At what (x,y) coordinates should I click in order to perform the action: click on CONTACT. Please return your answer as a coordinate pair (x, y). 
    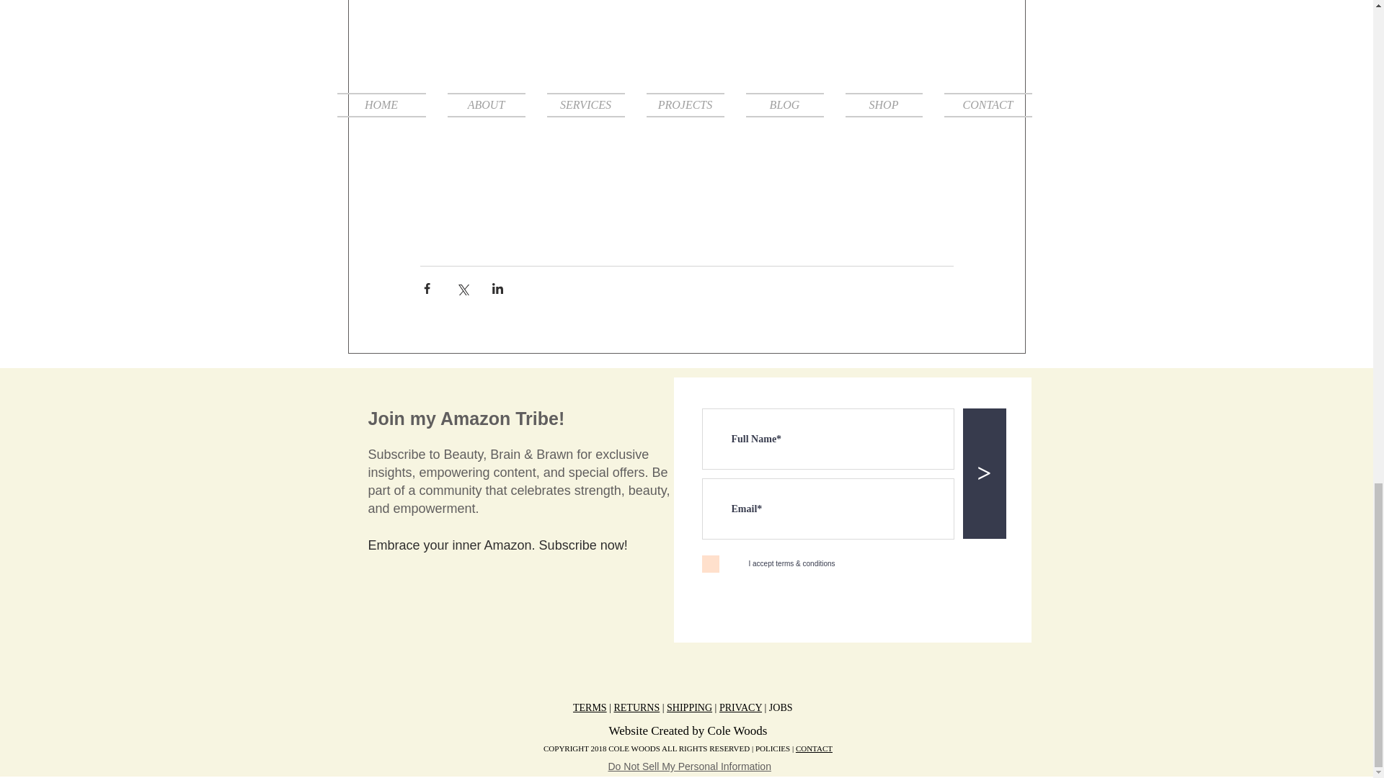
    Looking at the image, I should click on (815, 748).